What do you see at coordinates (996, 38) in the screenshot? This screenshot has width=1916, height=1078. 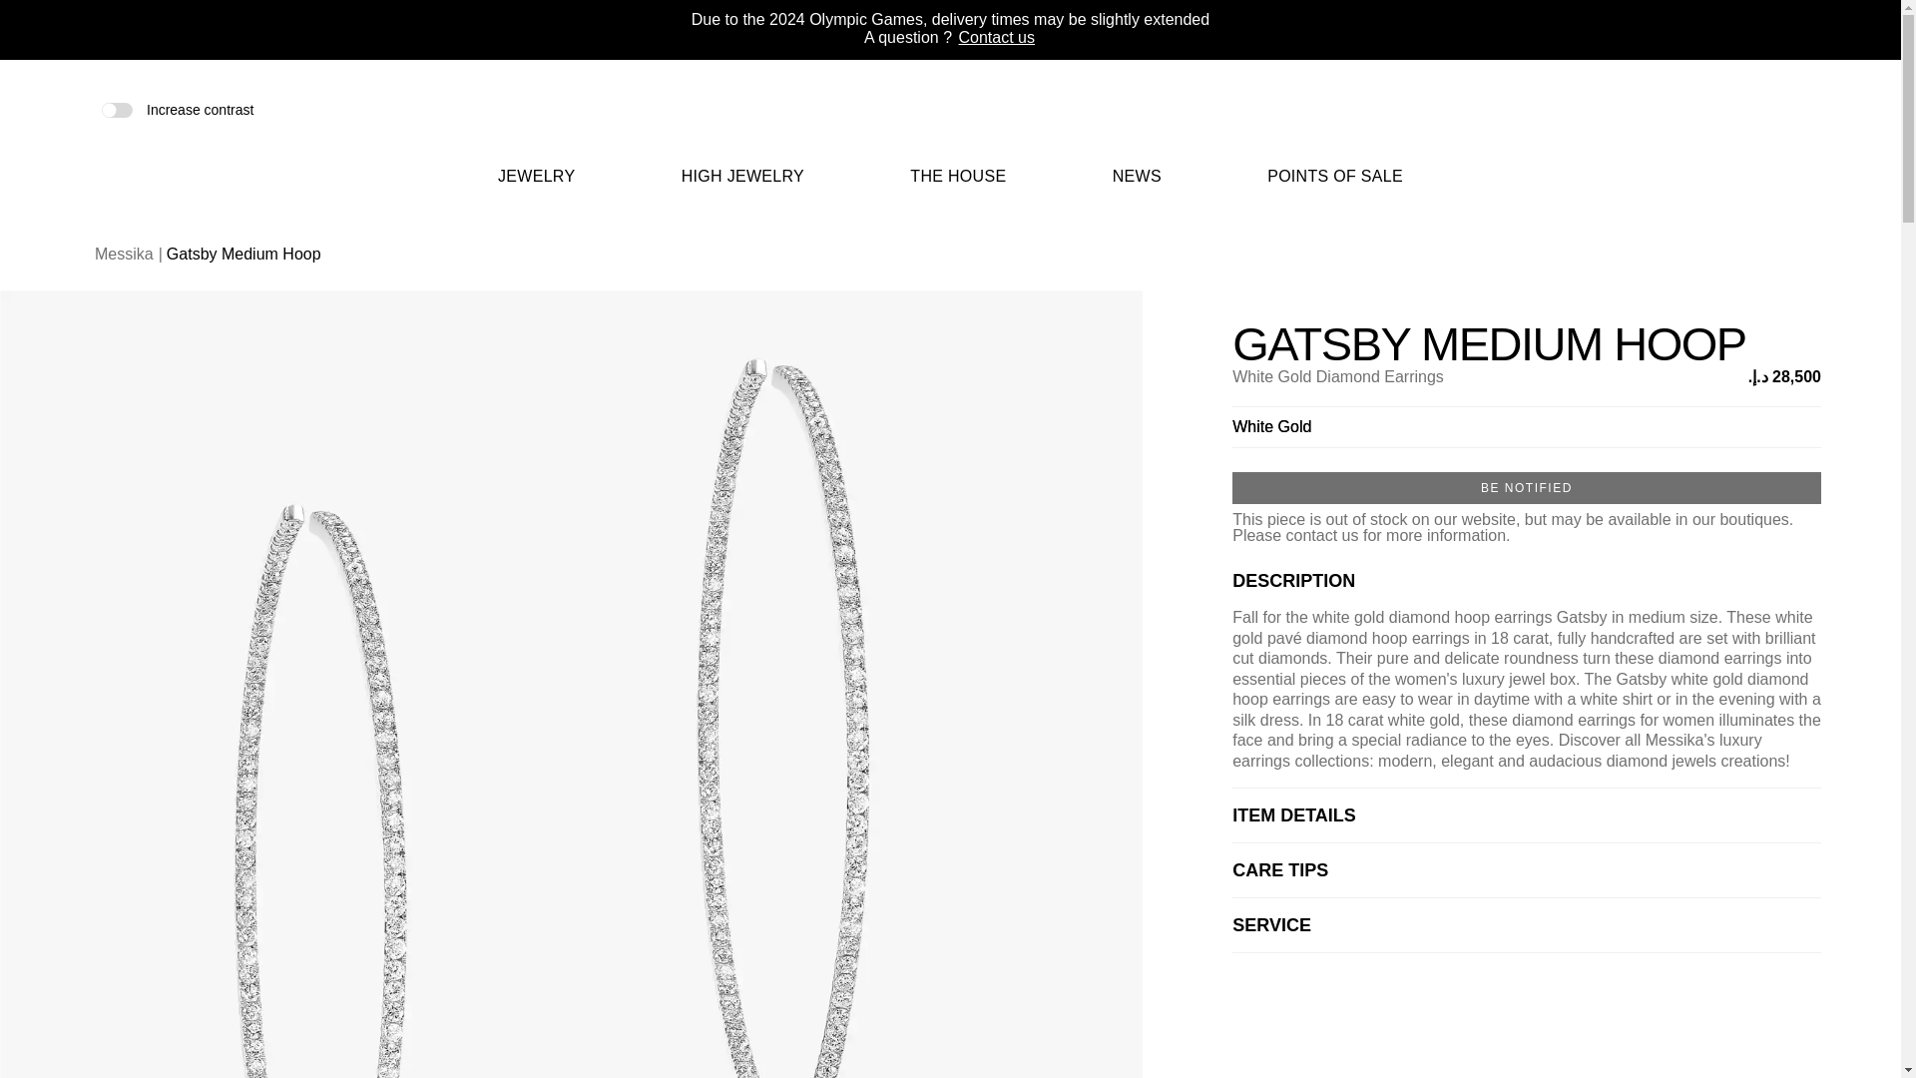 I see `Contact us` at bounding box center [996, 38].